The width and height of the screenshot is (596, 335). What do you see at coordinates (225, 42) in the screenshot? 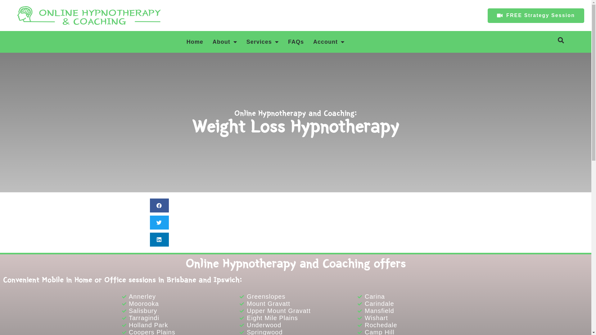
I see `About` at bounding box center [225, 42].